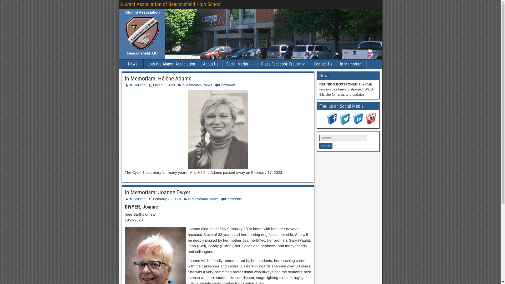  I want to click on March 3, 2023, so click(164, 85).